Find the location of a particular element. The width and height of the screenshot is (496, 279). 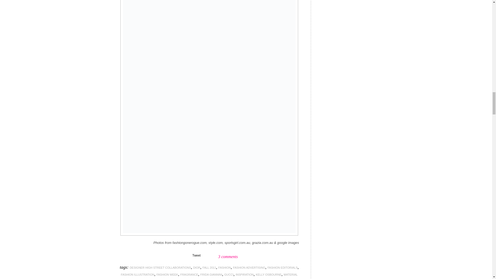

3 comments is located at coordinates (228, 257).